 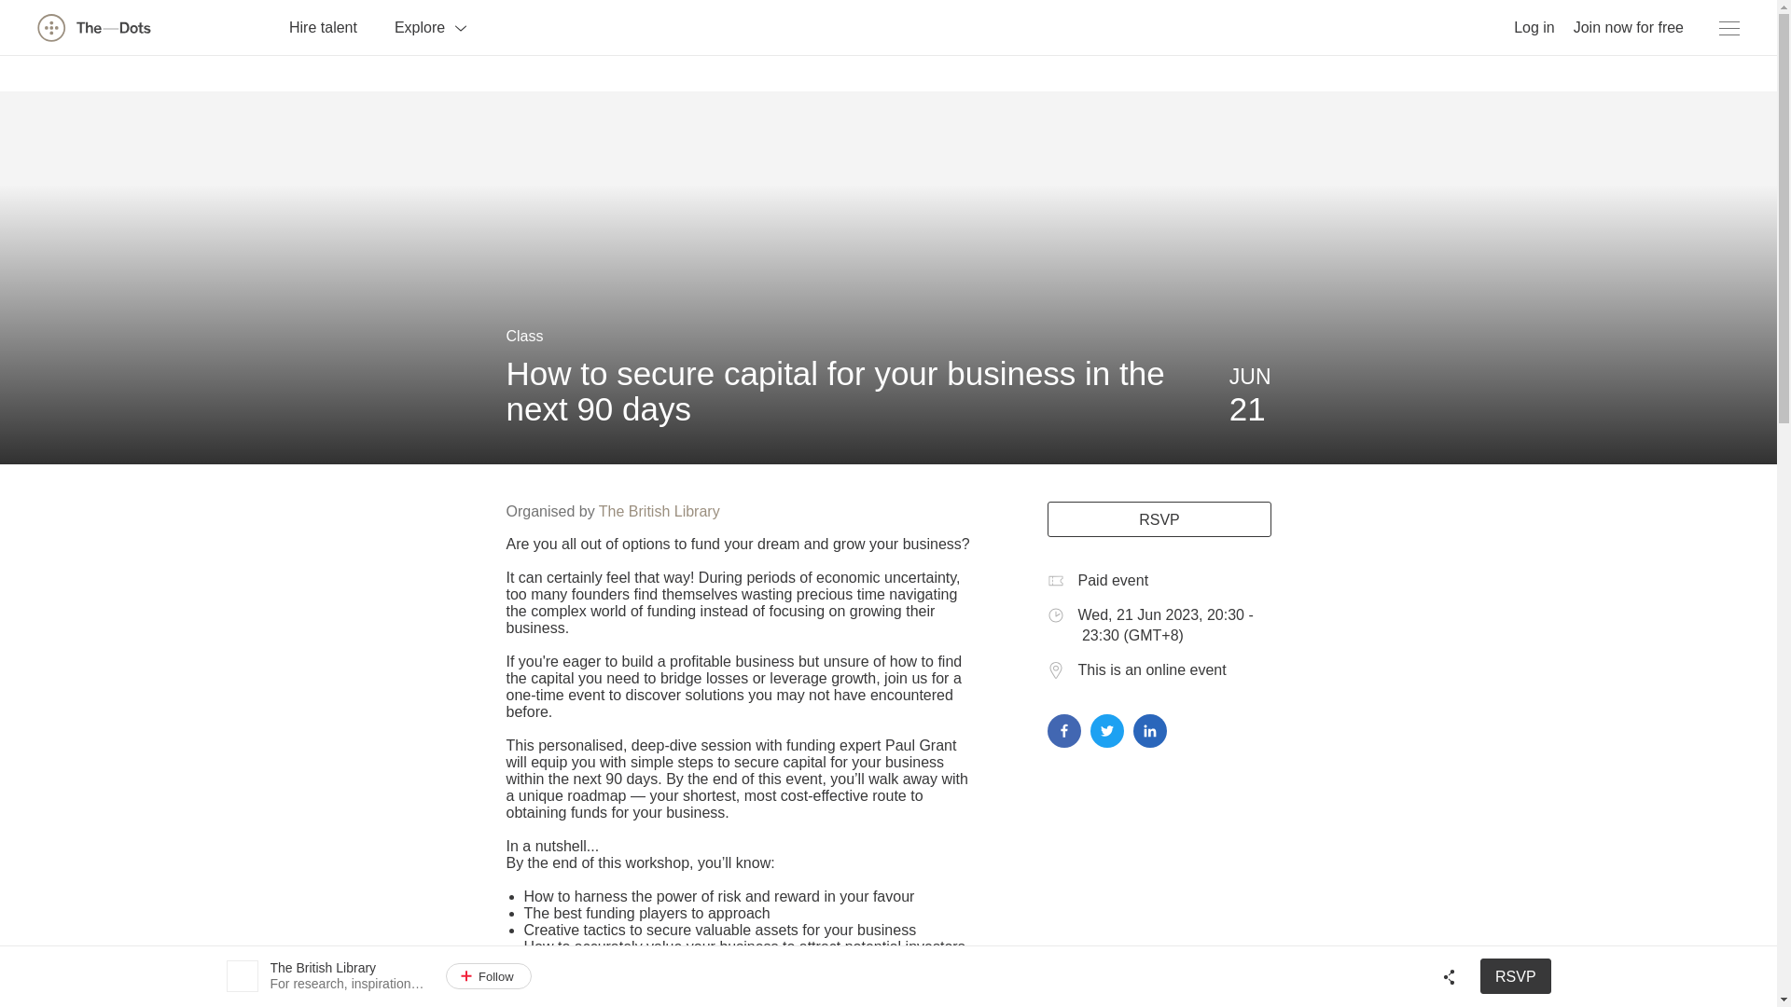 I want to click on Explore, so click(x=431, y=26).